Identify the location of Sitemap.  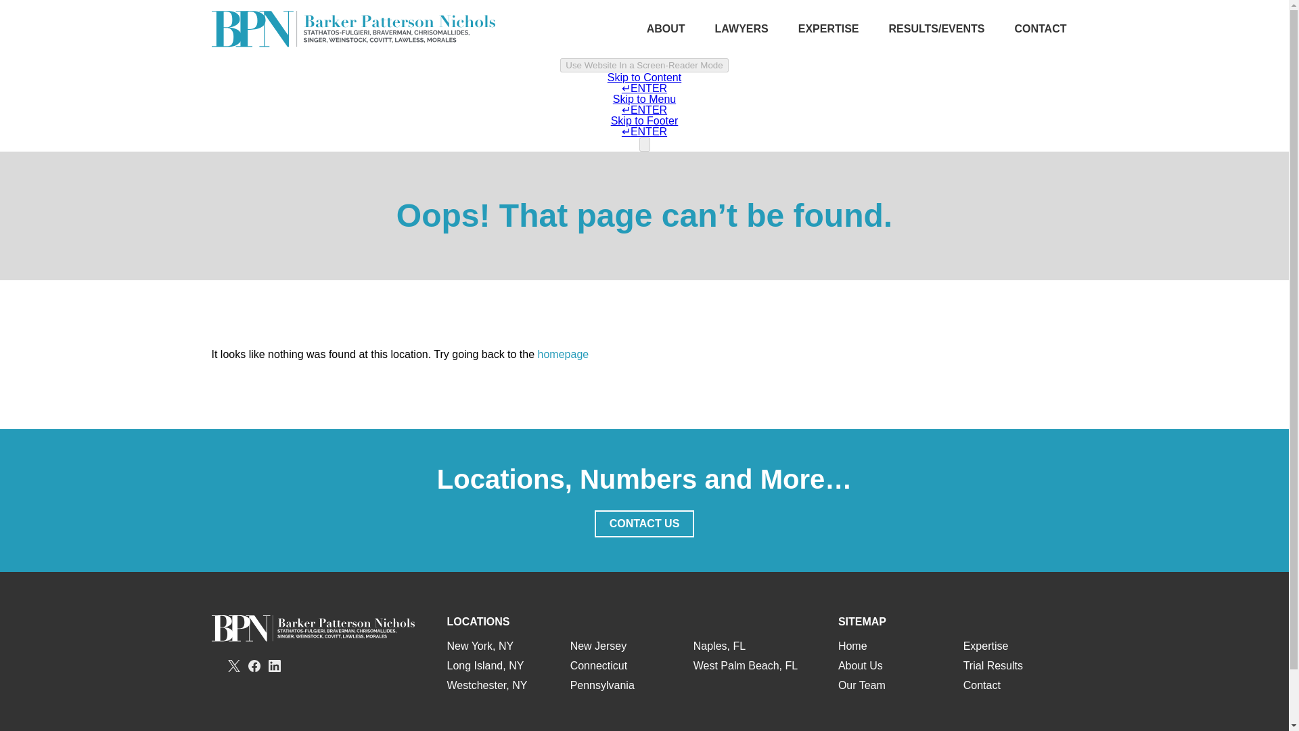
(705, 730).